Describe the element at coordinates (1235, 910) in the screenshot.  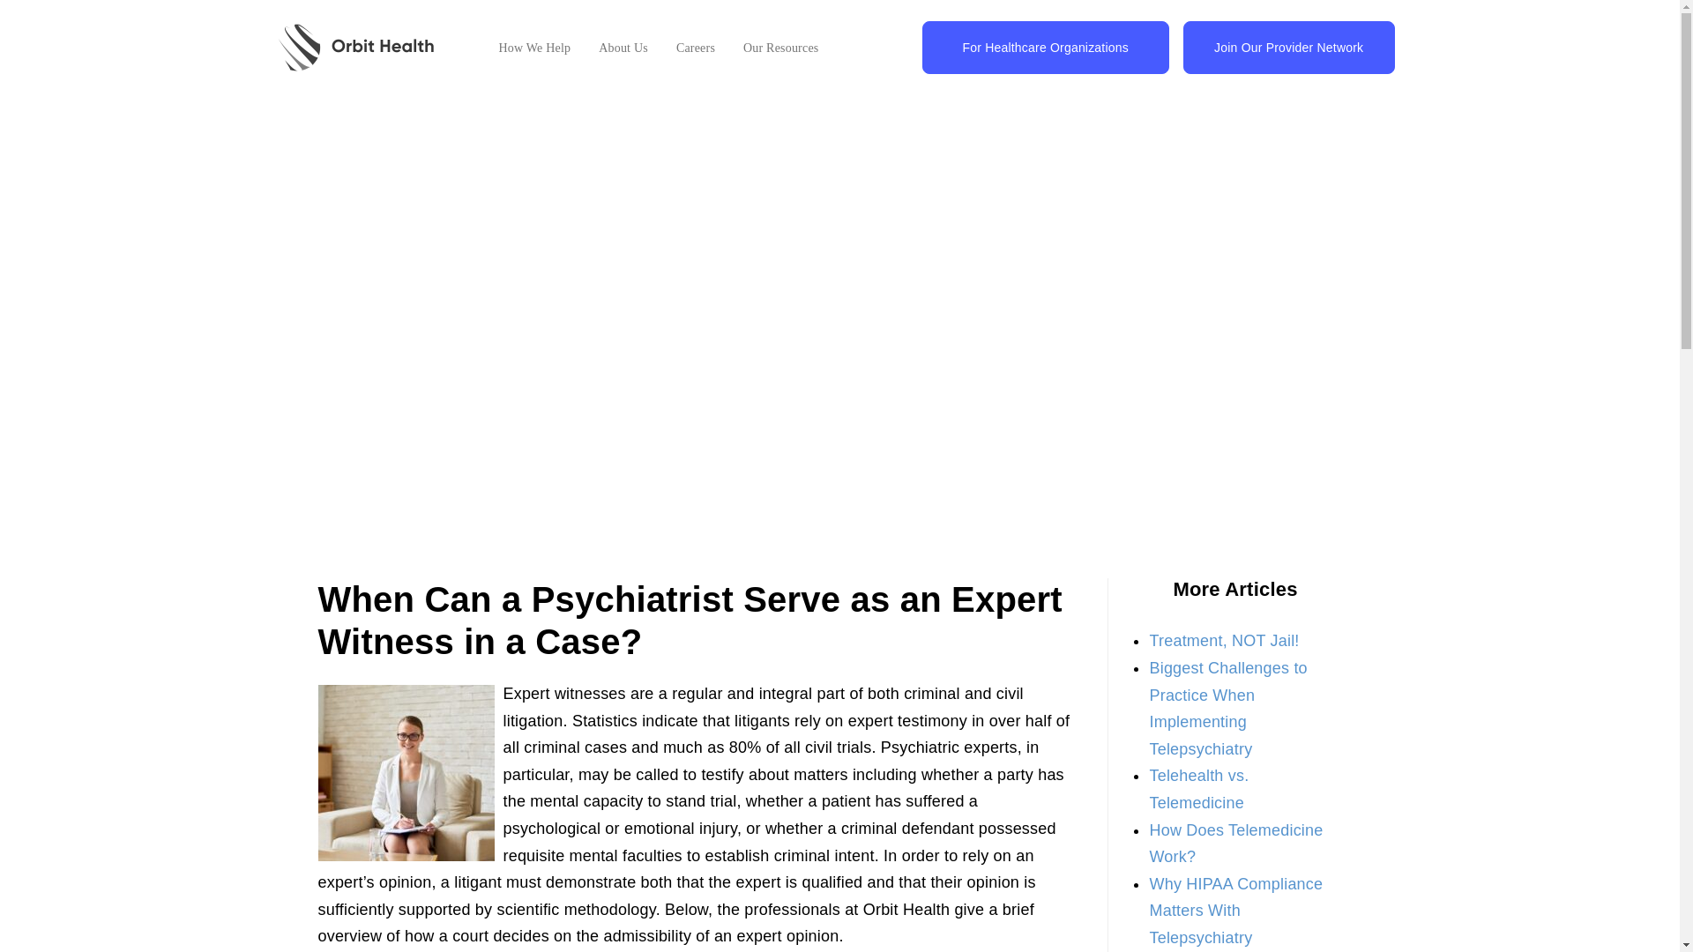
I see `Why HIPAA Compliance Matters With Telepsychiatry` at that location.